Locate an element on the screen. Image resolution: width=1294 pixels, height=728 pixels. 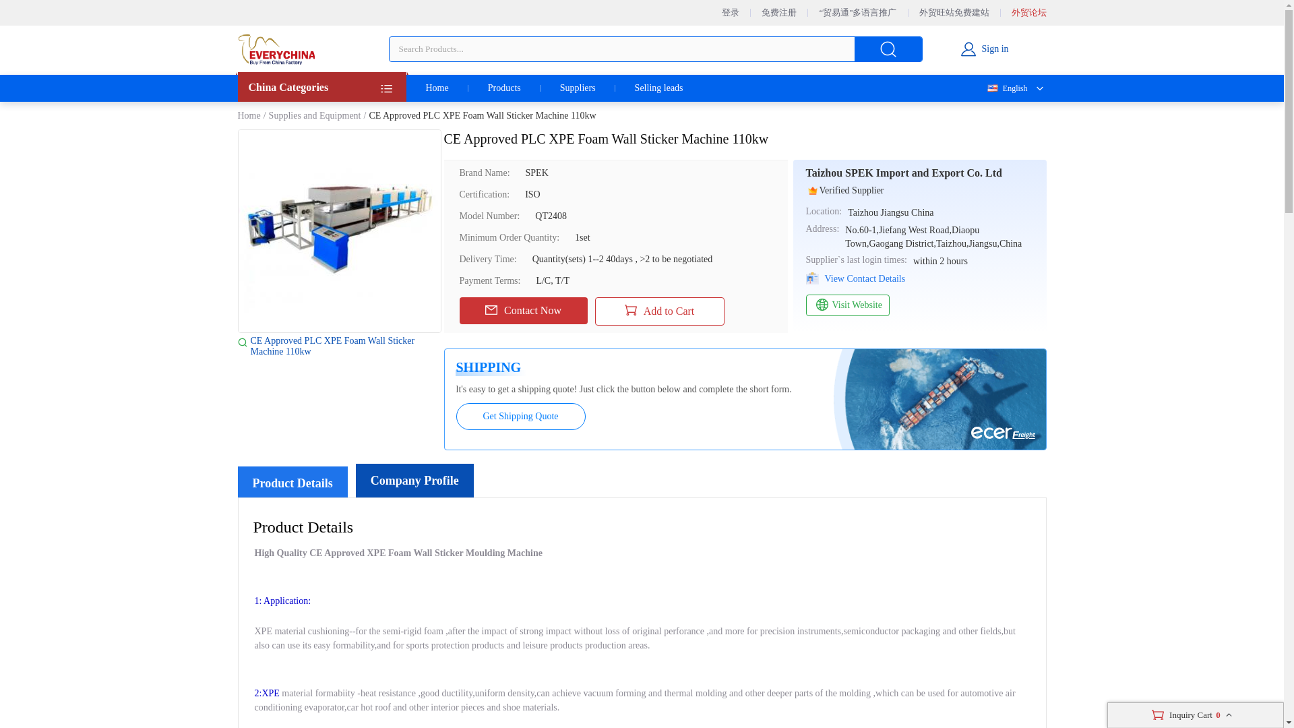
Sign in is located at coordinates (984, 49).